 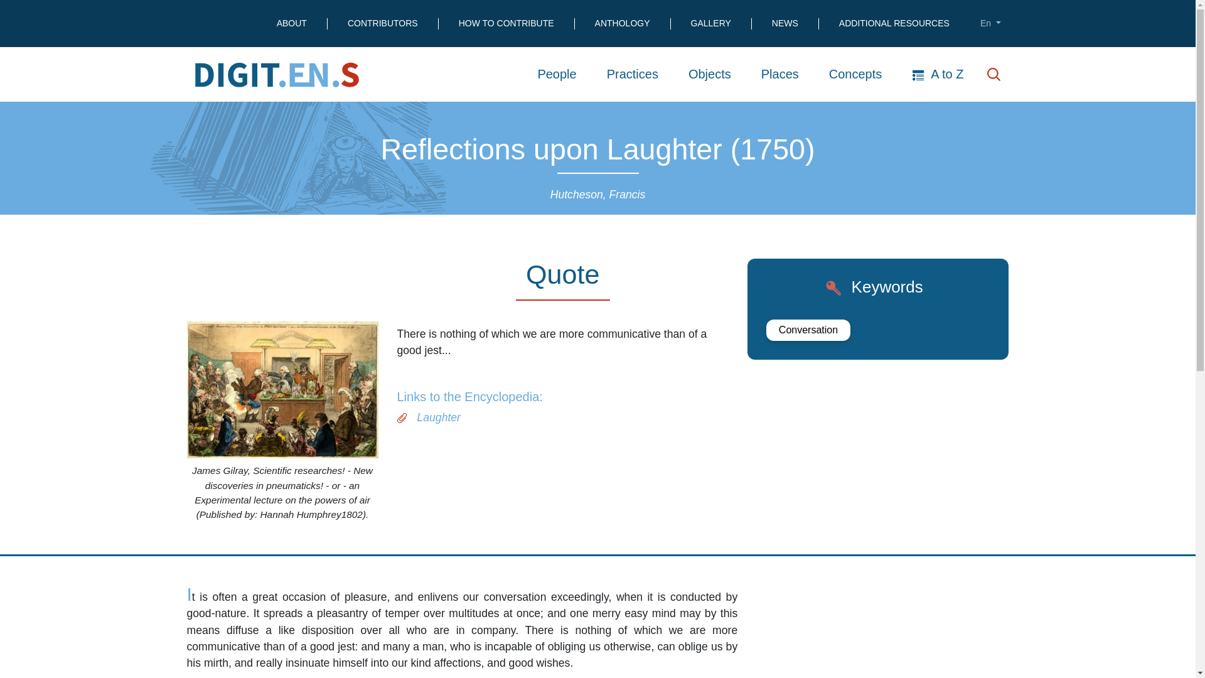 I want to click on NEWS, so click(x=795, y=24).